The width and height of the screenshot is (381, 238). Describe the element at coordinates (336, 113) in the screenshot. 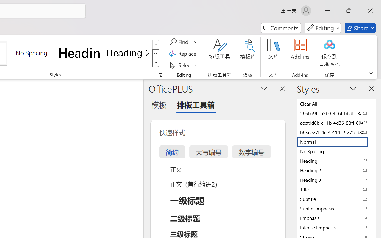

I see `566ba9ff-a5b0-4b6f-bbdf-c3ab41993fc2` at that location.